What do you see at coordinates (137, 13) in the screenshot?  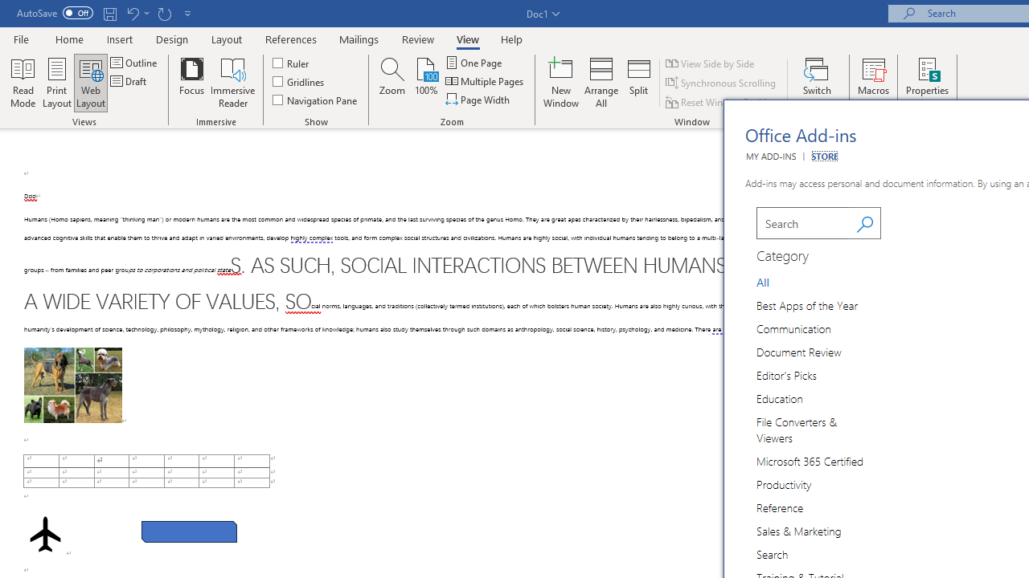 I see `Undo Paragraph Alignment` at bounding box center [137, 13].